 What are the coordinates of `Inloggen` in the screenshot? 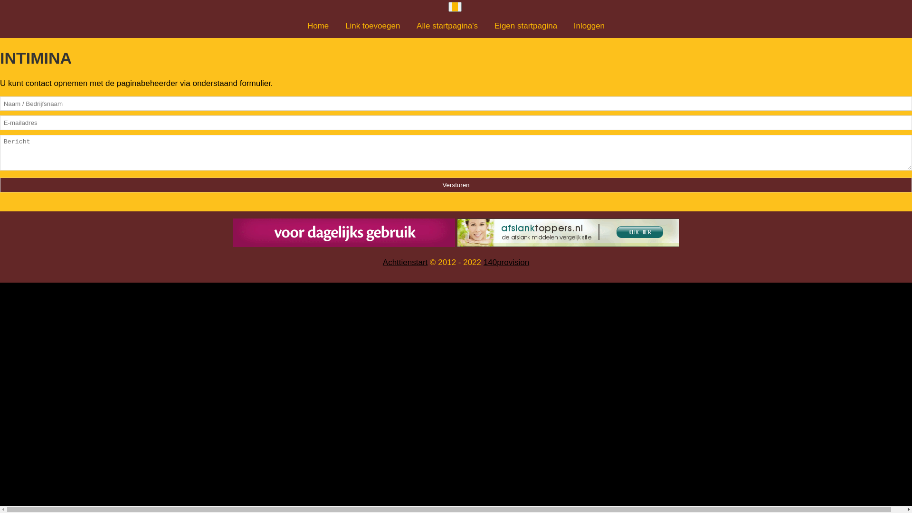 It's located at (589, 26).